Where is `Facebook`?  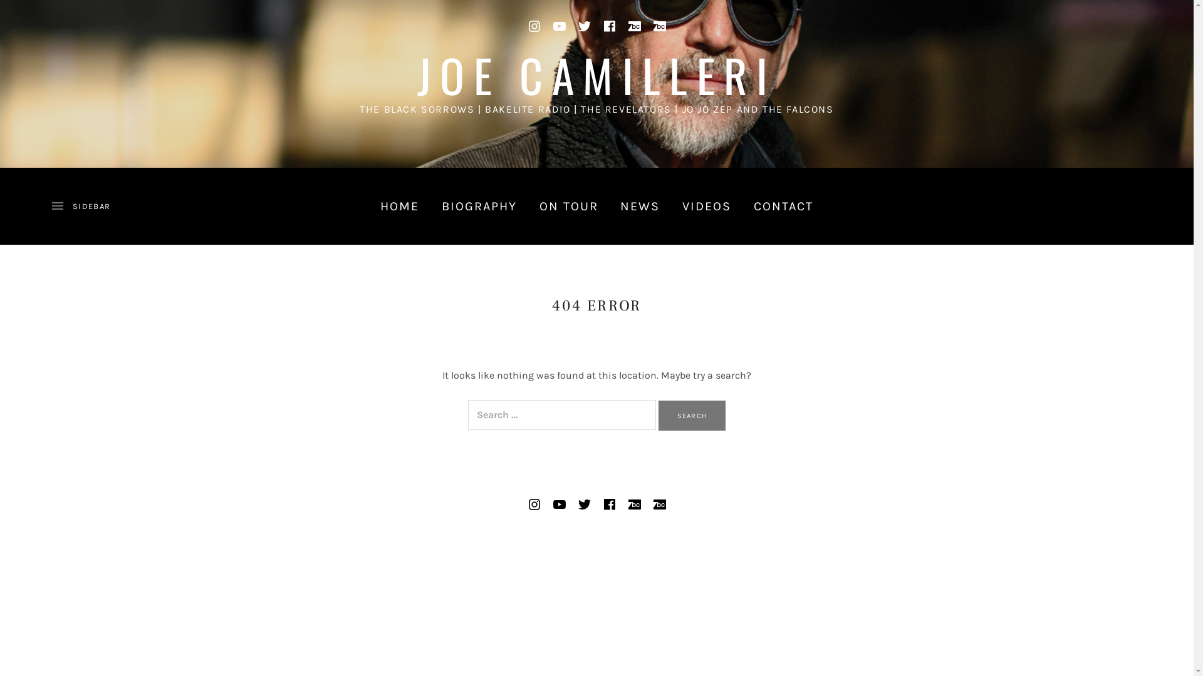
Facebook is located at coordinates (609, 26).